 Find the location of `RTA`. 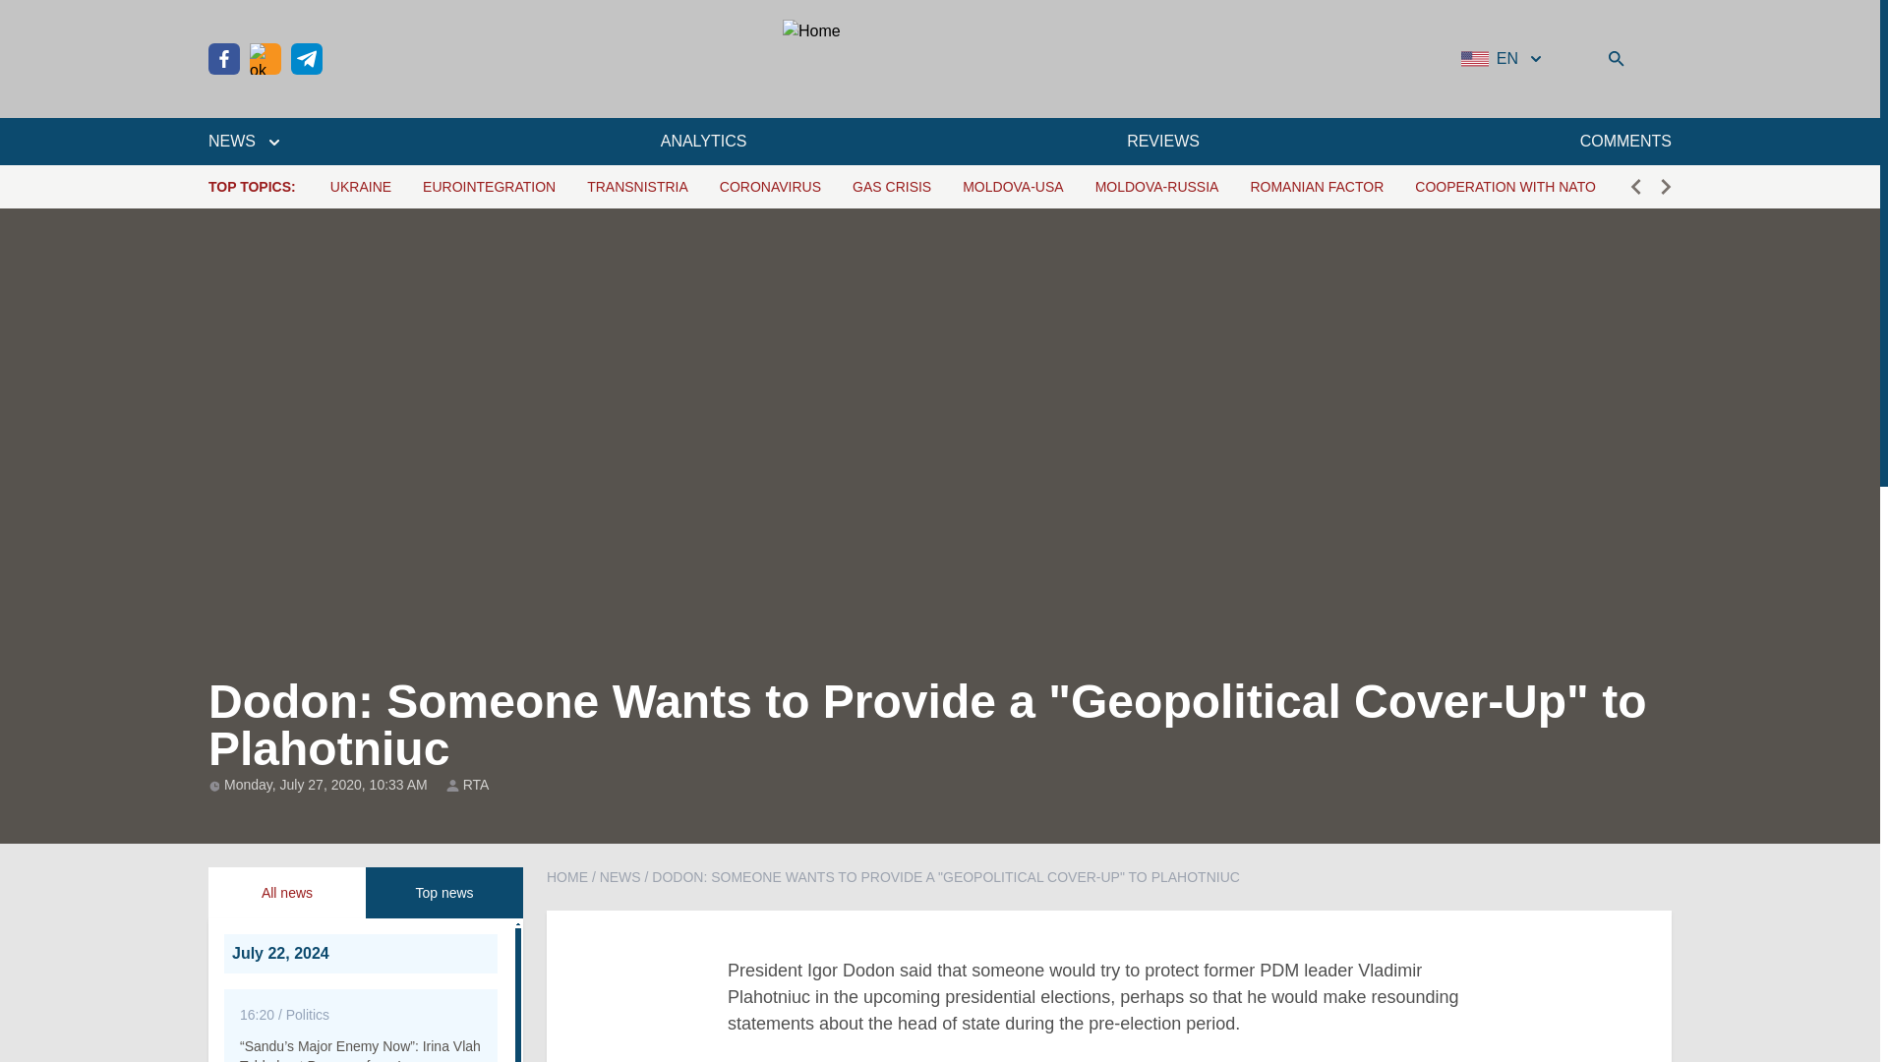

RTA is located at coordinates (476, 785).